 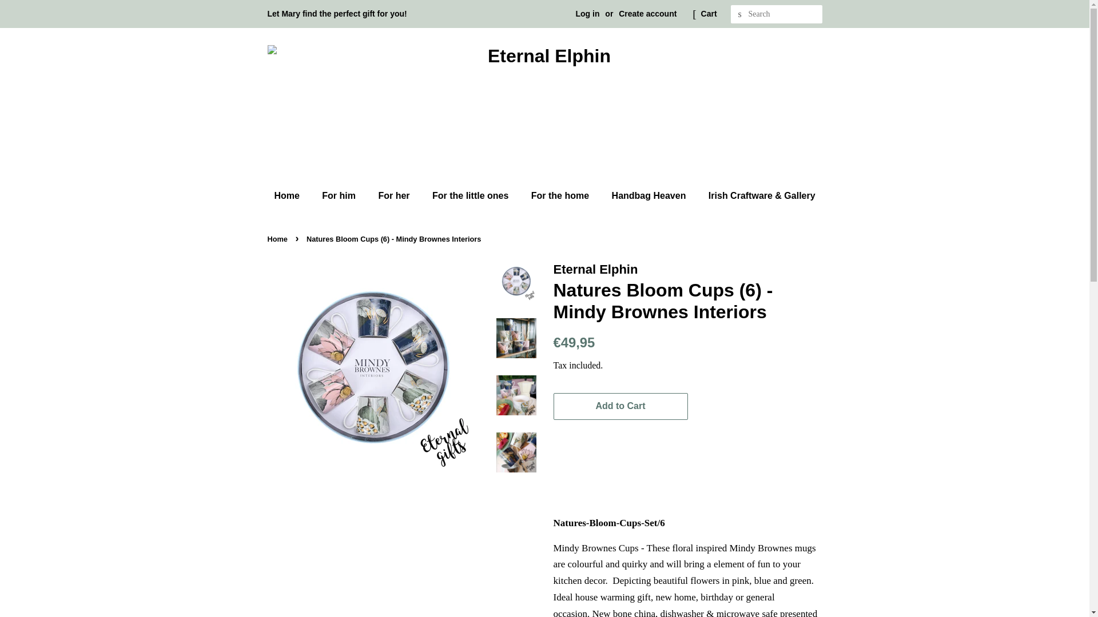 What do you see at coordinates (292, 195) in the screenshot?
I see `Home` at bounding box center [292, 195].